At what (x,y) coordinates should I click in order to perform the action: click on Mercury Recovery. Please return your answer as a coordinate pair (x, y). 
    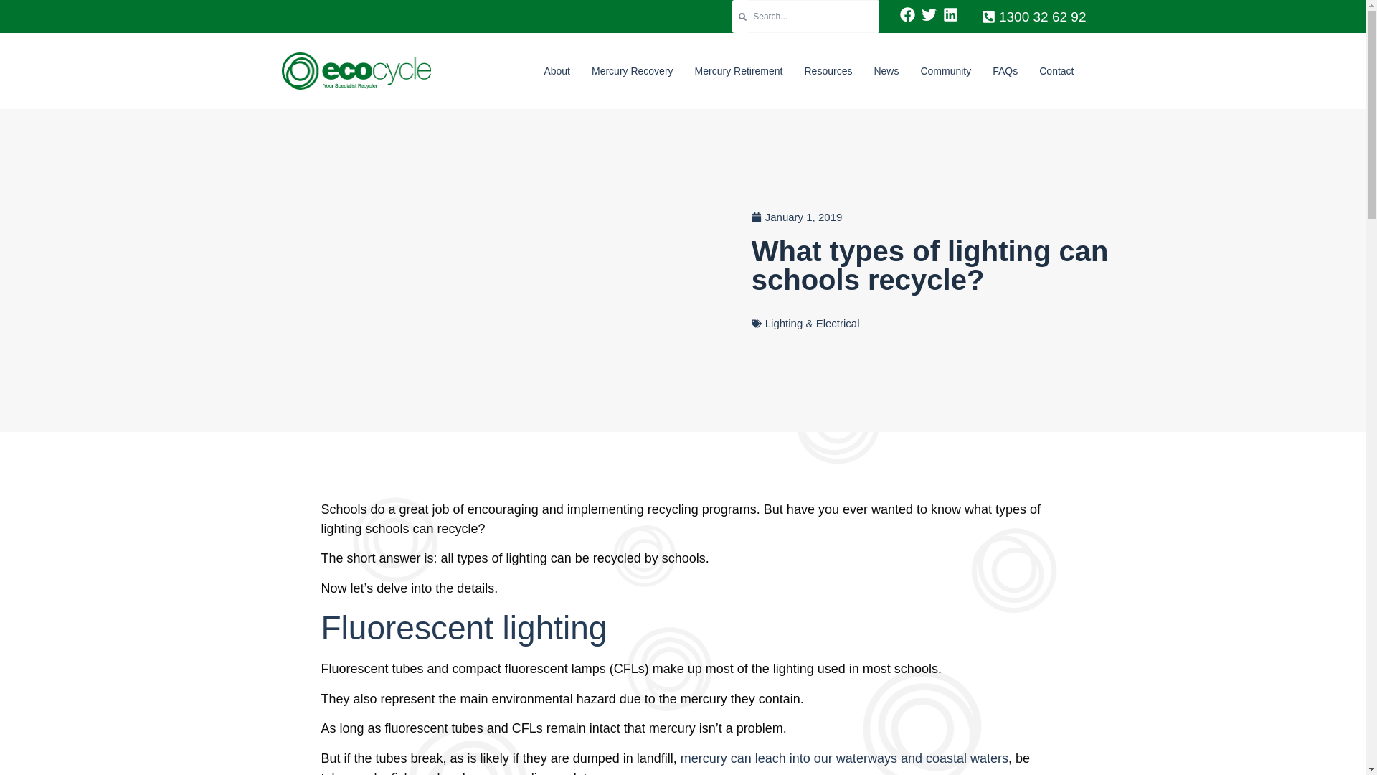
    Looking at the image, I should click on (633, 70).